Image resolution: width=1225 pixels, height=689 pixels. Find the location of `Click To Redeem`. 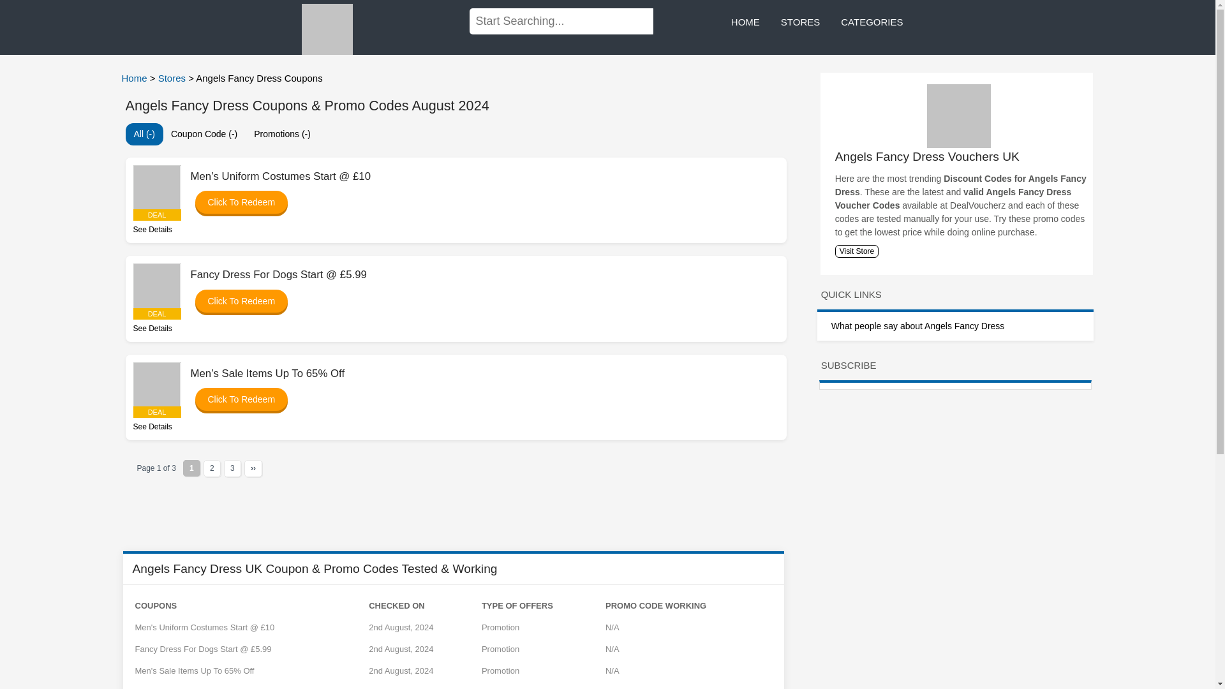

Click To Redeem is located at coordinates (235, 301).